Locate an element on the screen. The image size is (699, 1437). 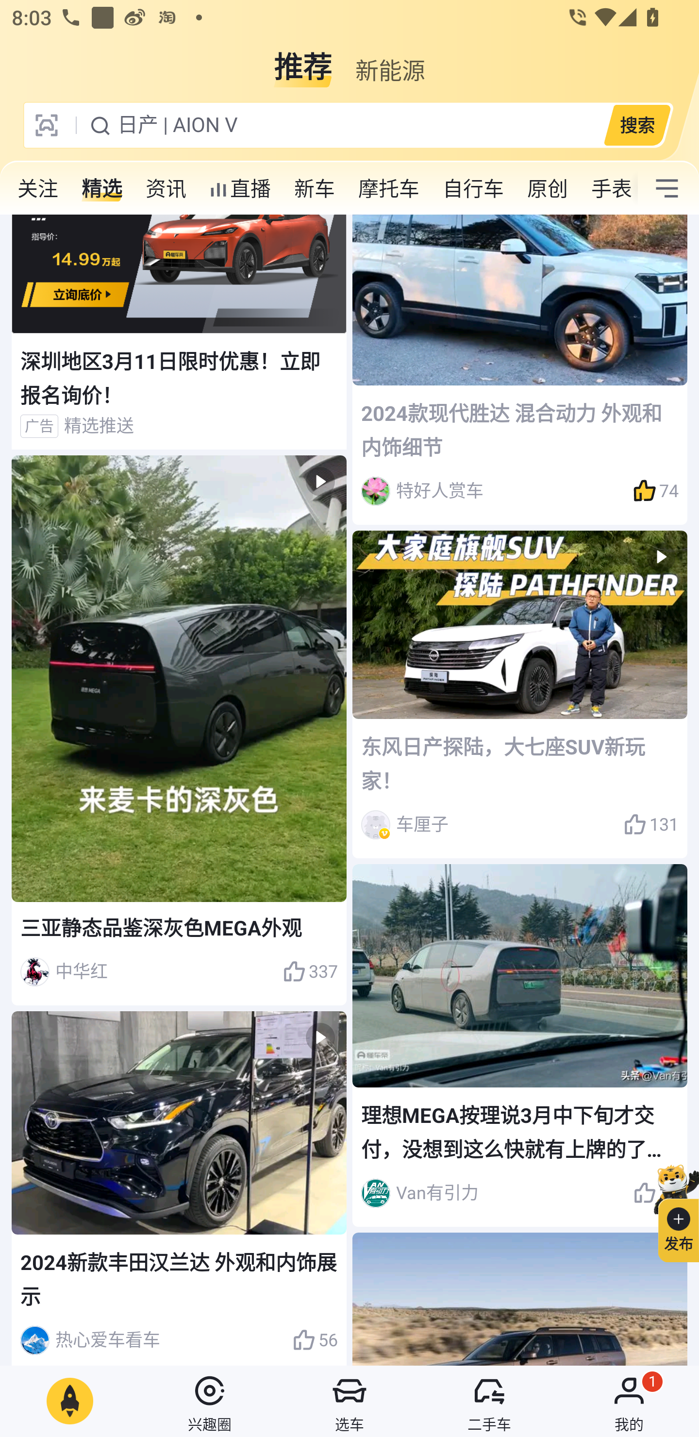
搜索 is located at coordinates (637, 125).